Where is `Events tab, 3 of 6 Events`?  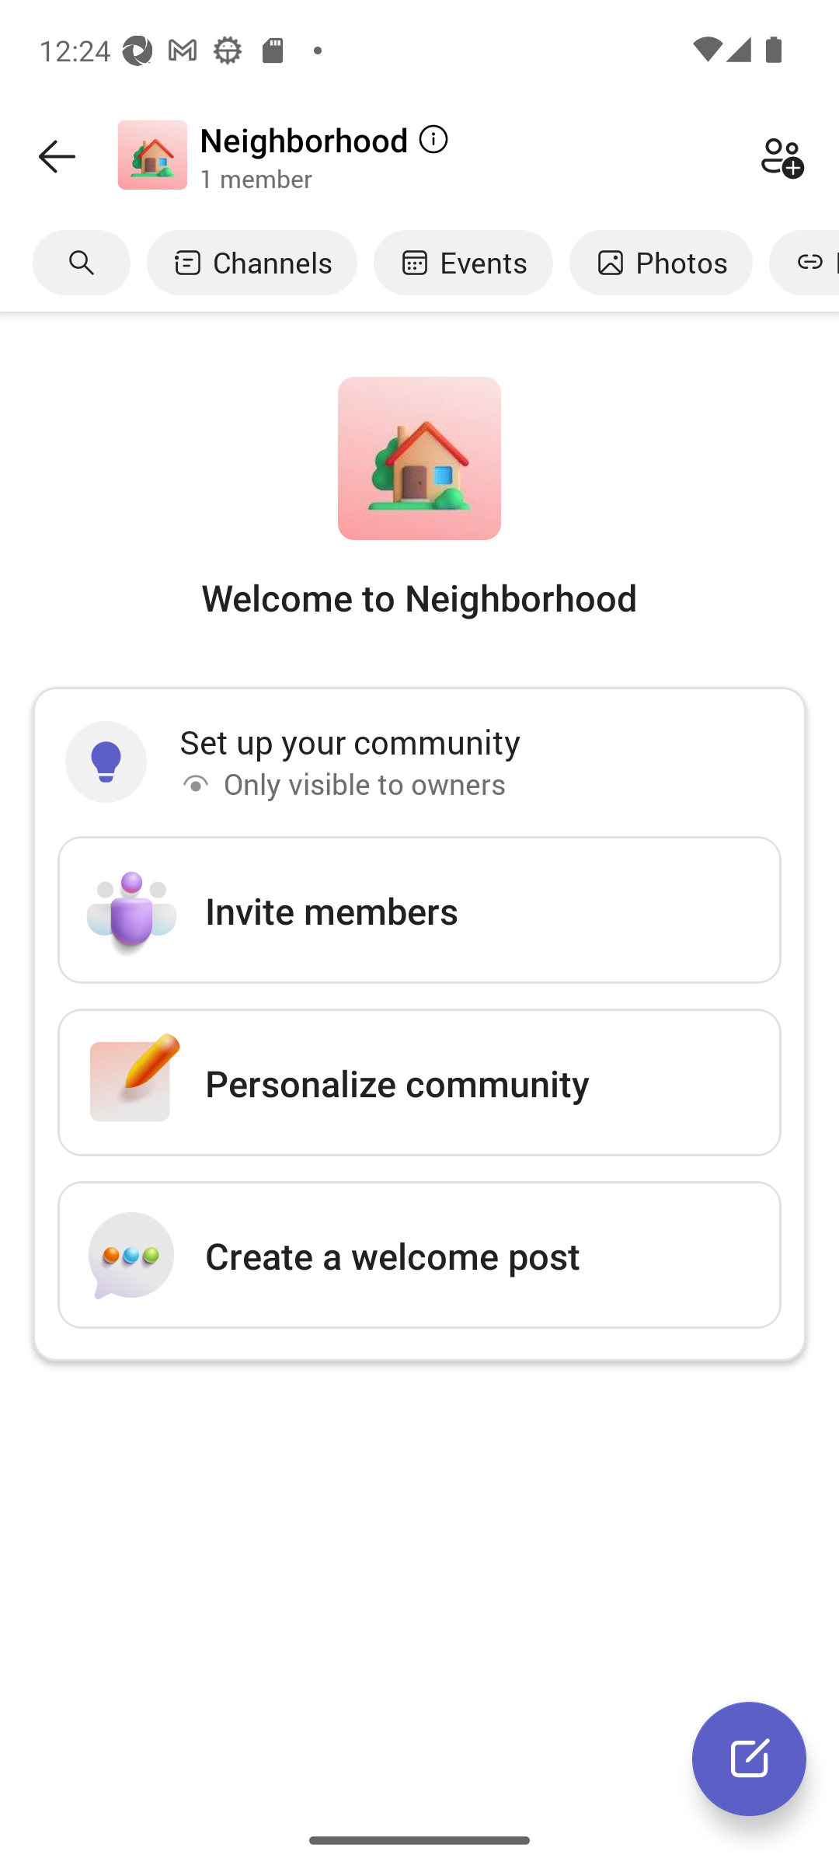
Events tab, 3 of 6 Events is located at coordinates (463, 262).